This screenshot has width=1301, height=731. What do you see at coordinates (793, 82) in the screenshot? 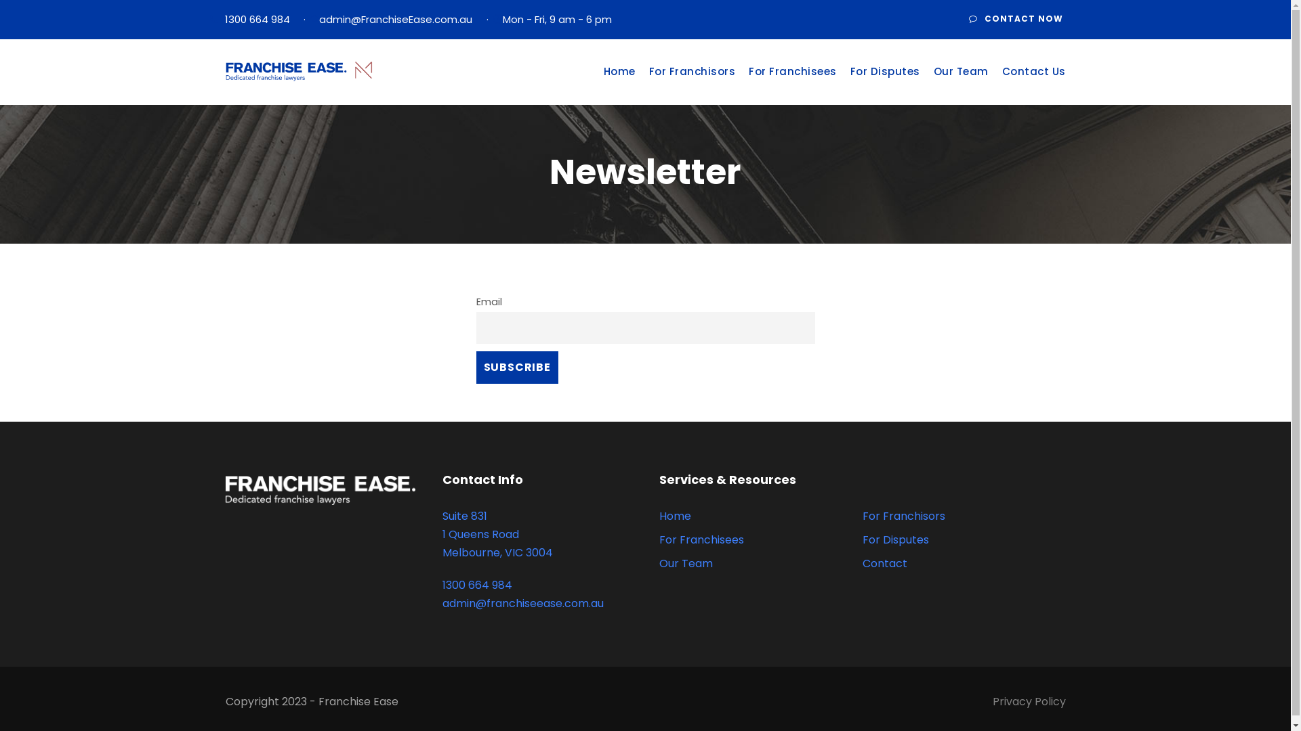
I see `For Franchisees` at bounding box center [793, 82].